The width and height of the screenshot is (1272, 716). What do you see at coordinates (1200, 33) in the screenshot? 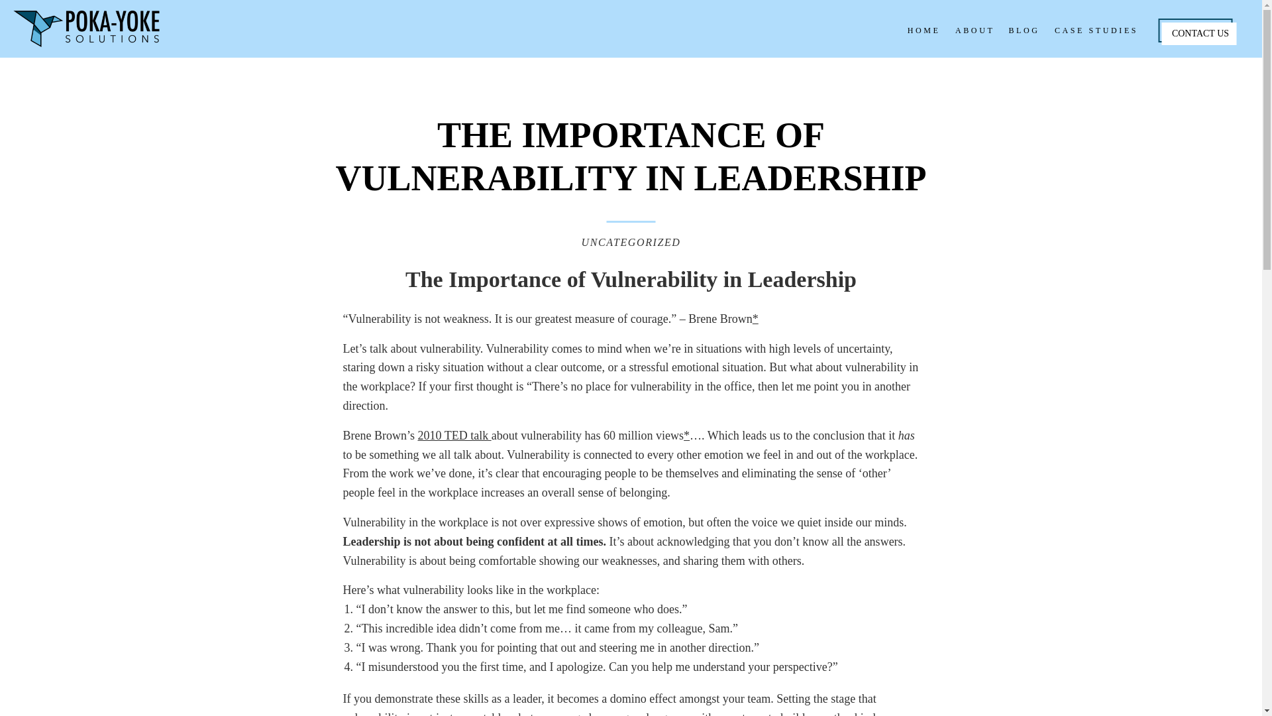
I see `CONTACT US` at bounding box center [1200, 33].